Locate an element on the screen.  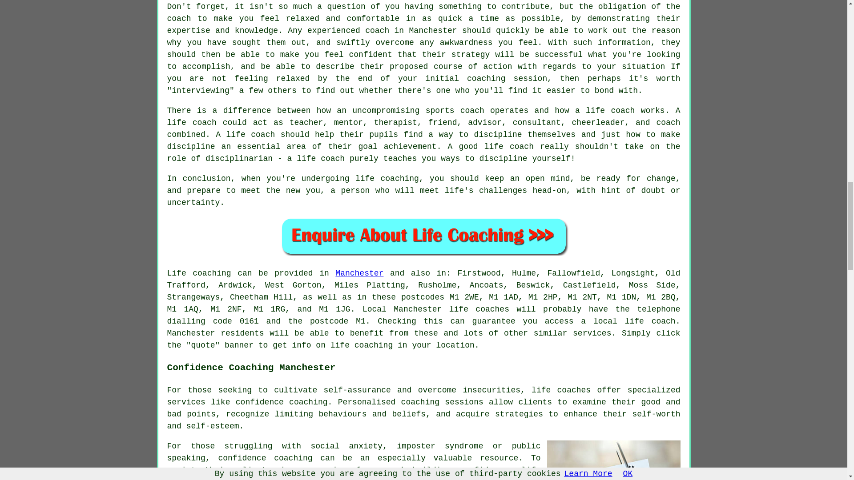
life coaching is located at coordinates (362, 345).